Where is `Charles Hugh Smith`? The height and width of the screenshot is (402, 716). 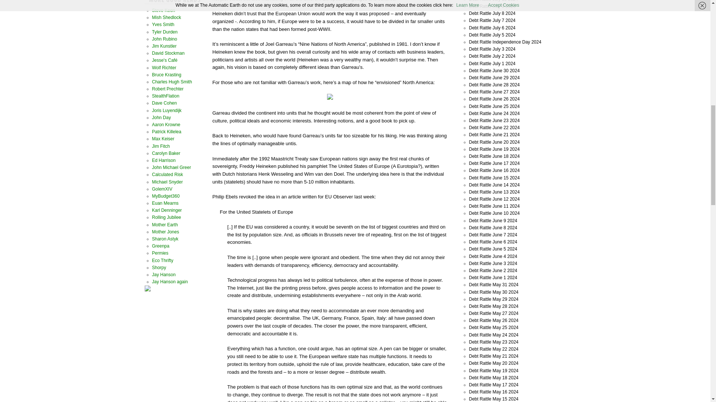
Charles Hugh Smith is located at coordinates (172, 82).